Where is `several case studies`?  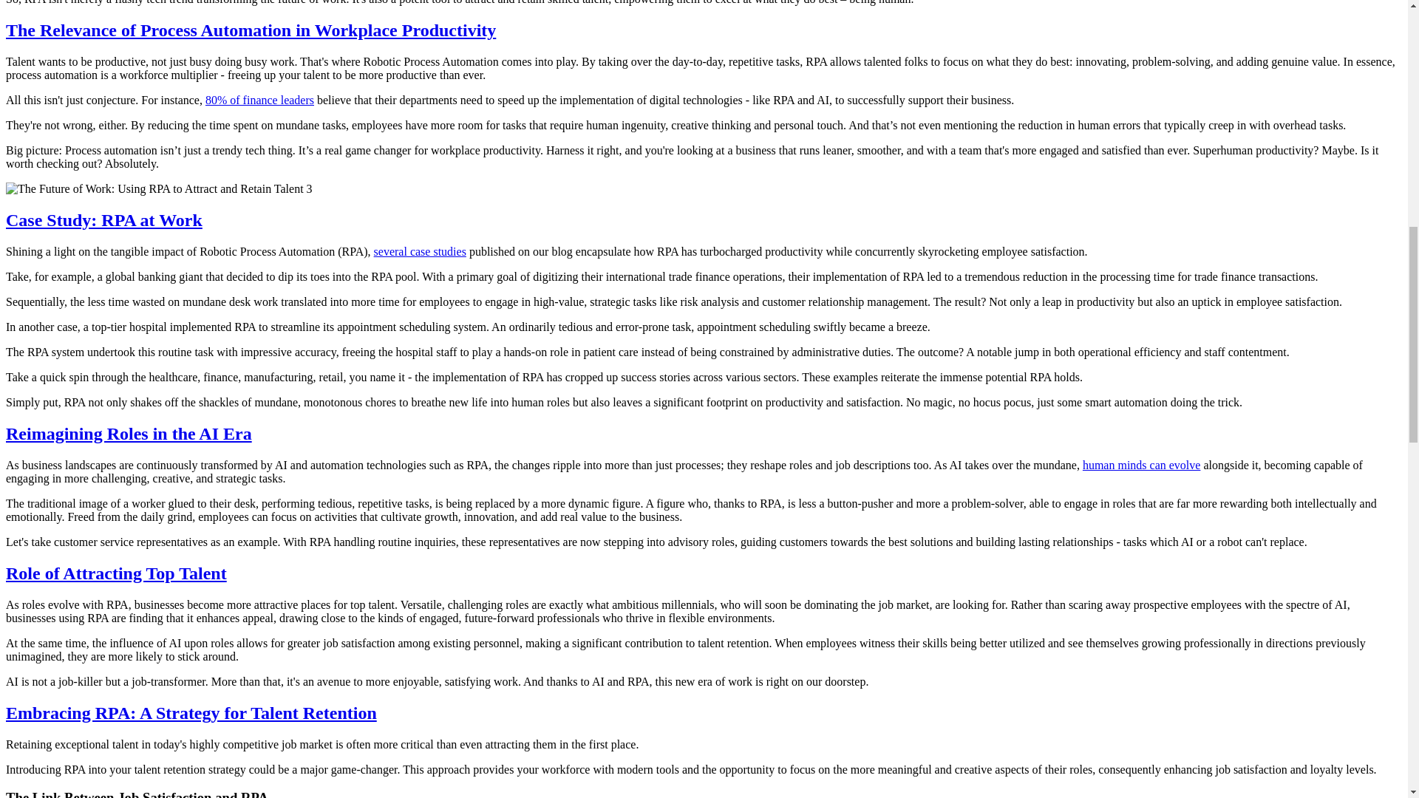
several case studies is located at coordinates (420, 251).